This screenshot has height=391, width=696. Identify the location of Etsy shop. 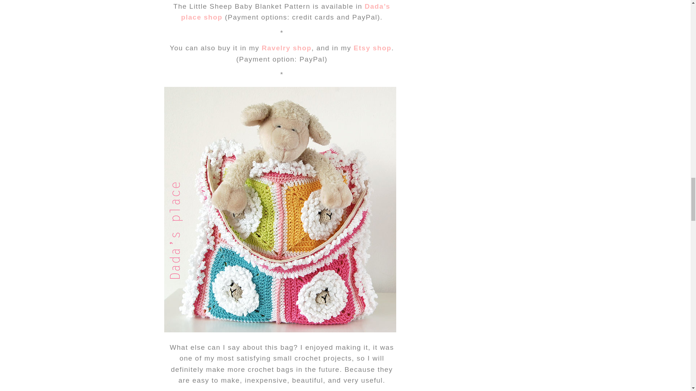
(372, 48).